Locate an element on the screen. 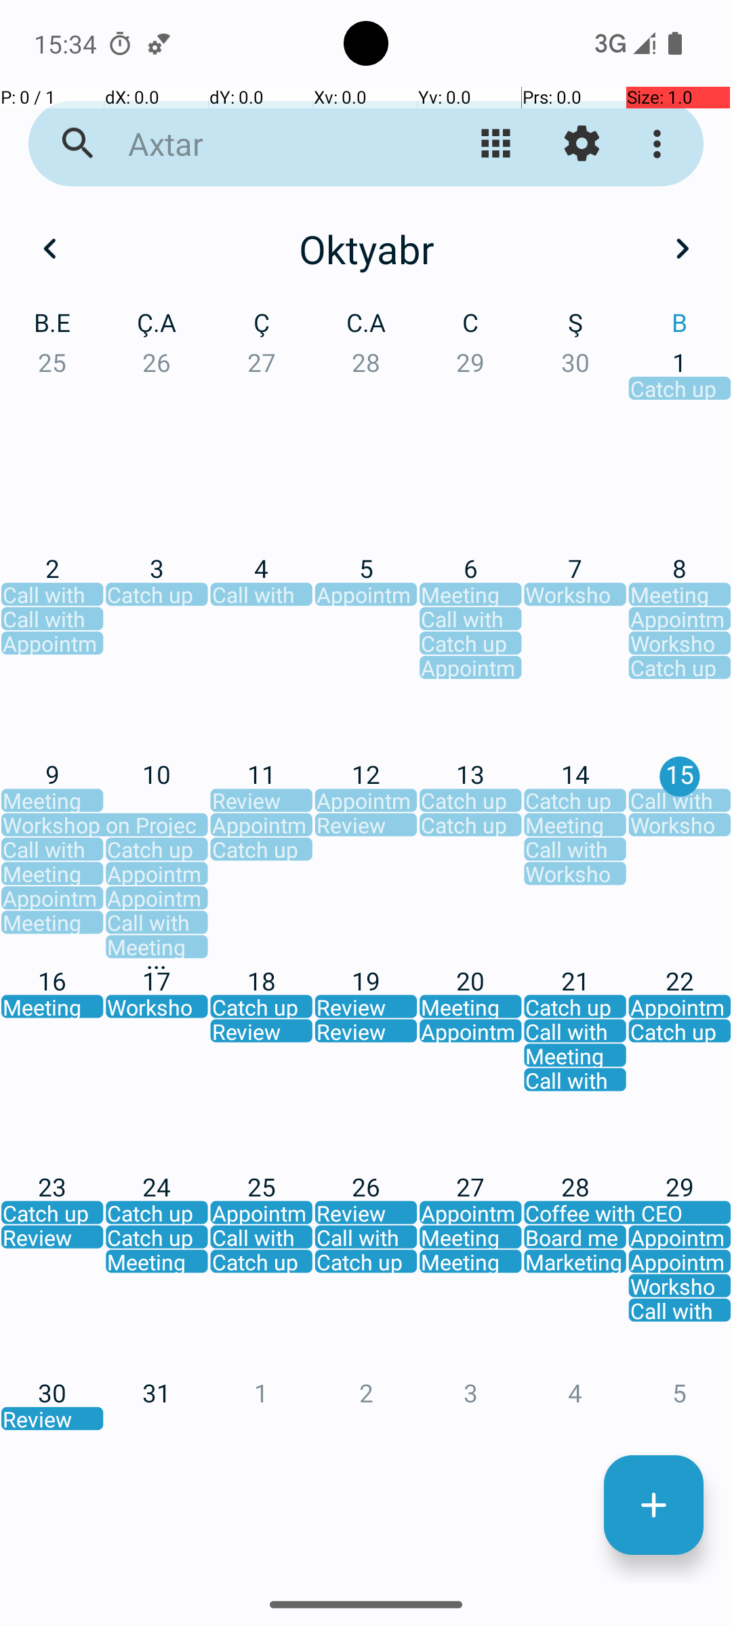 This screenshot has width=732, height=1626. Digər seçimlər is located at coordinates (660, 144).